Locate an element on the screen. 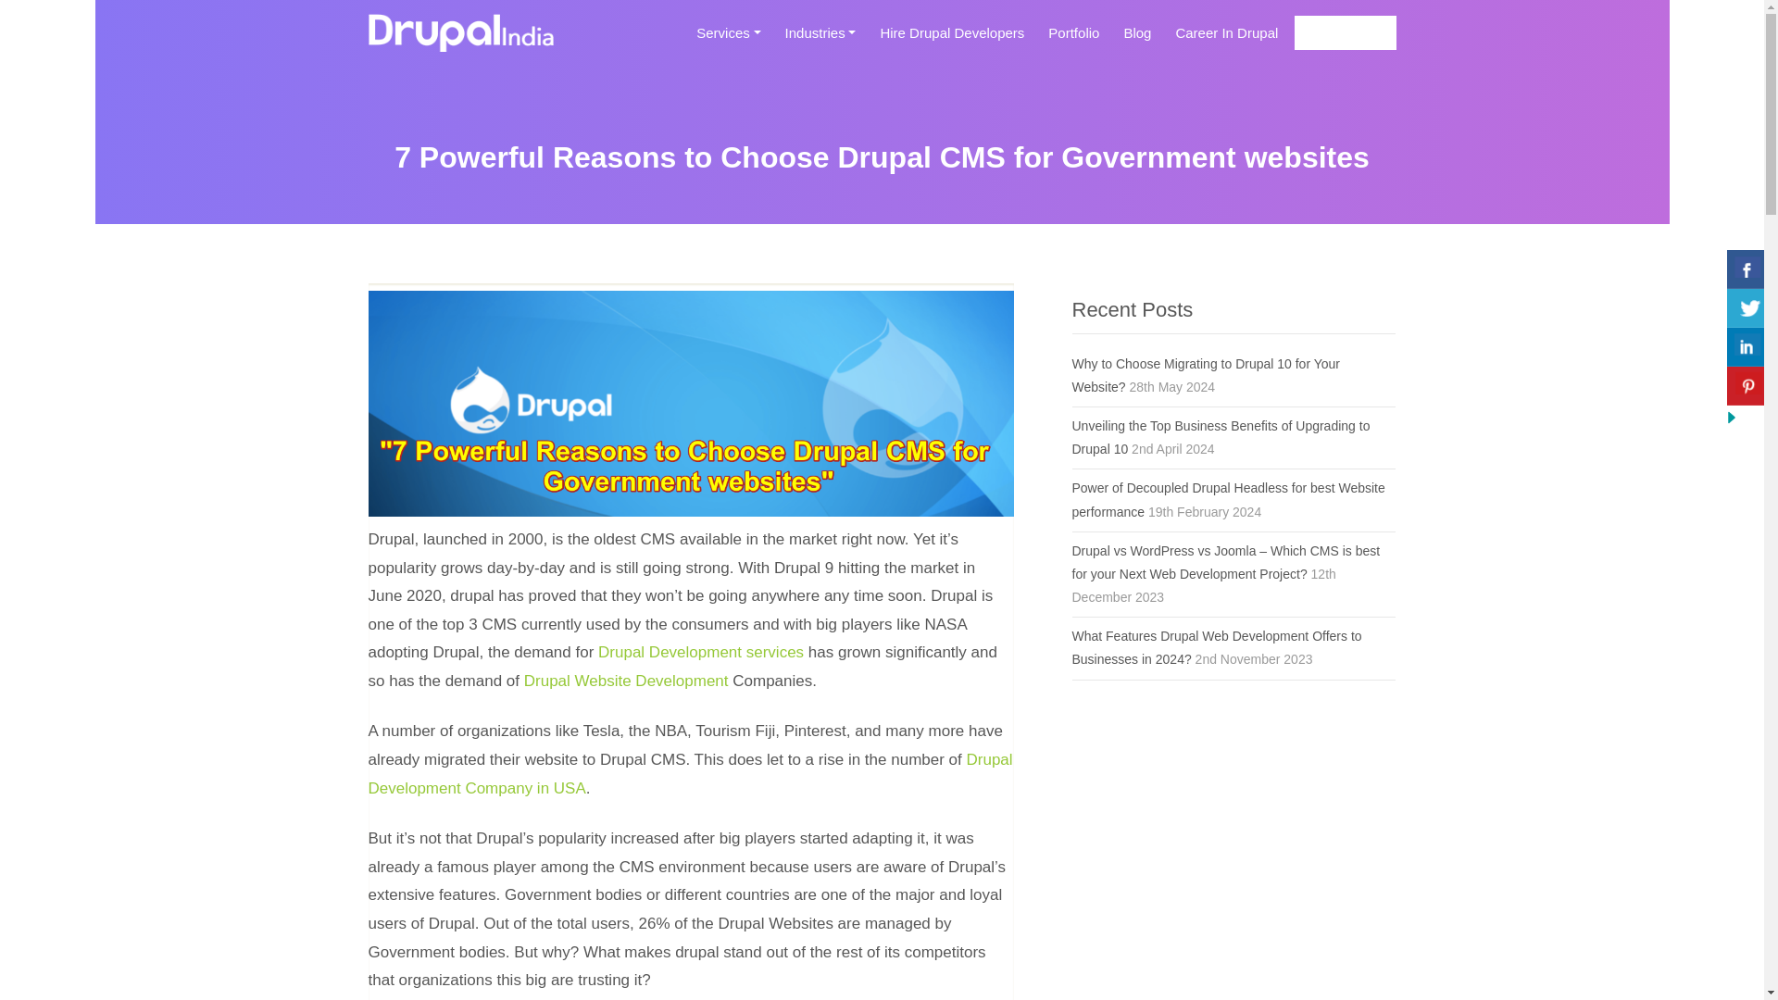  Drupal Website Development is located at coordinates (626, 681).